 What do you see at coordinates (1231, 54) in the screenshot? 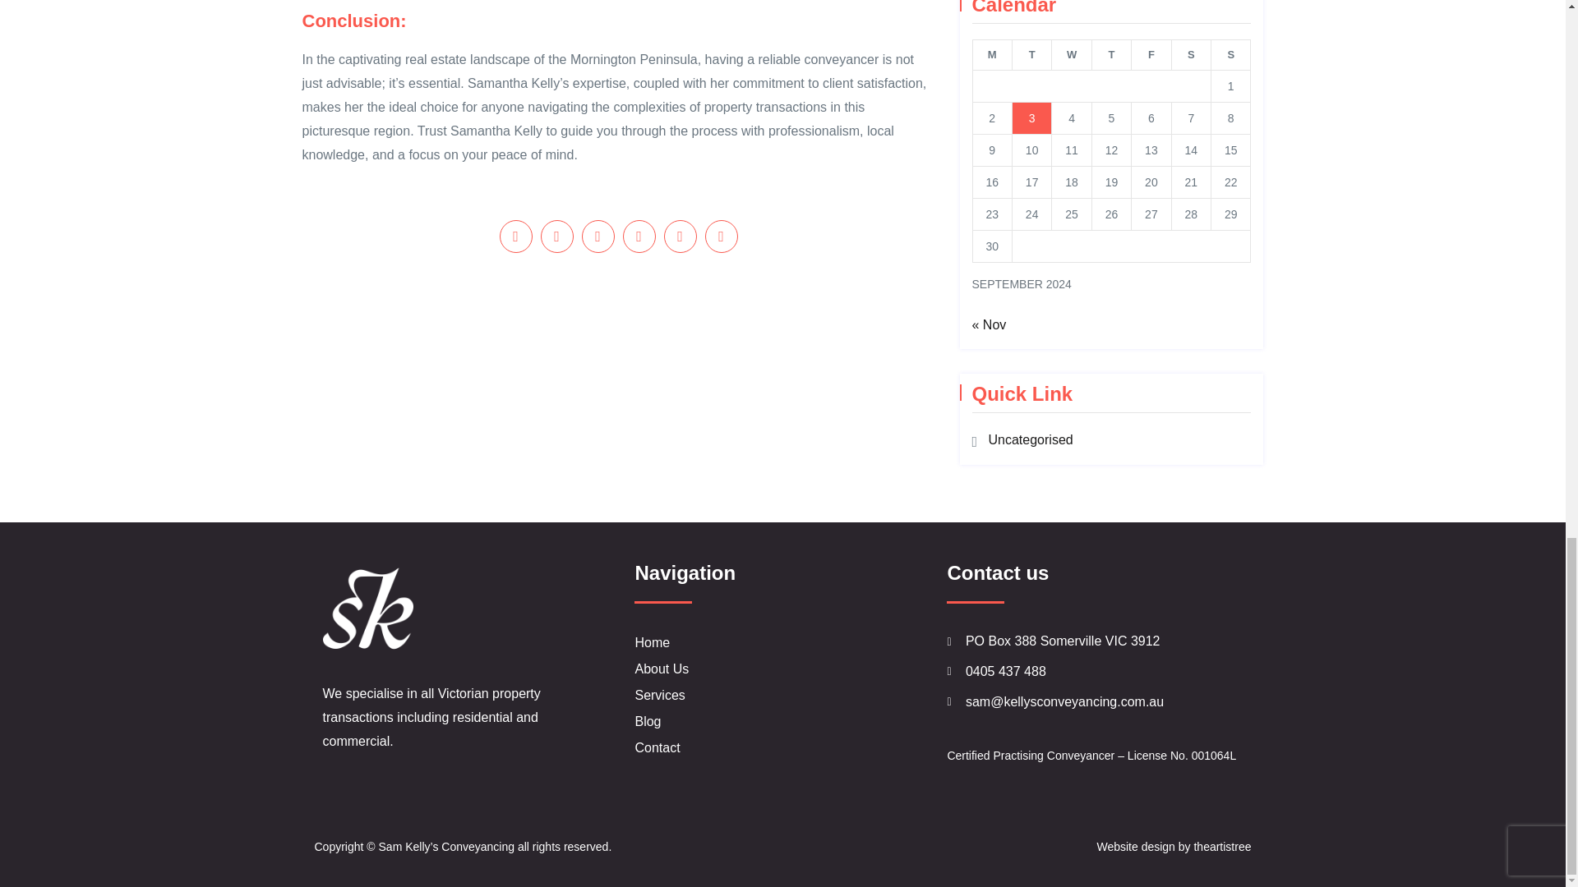
I see `Sunday` at bounding box center [1231, 54].